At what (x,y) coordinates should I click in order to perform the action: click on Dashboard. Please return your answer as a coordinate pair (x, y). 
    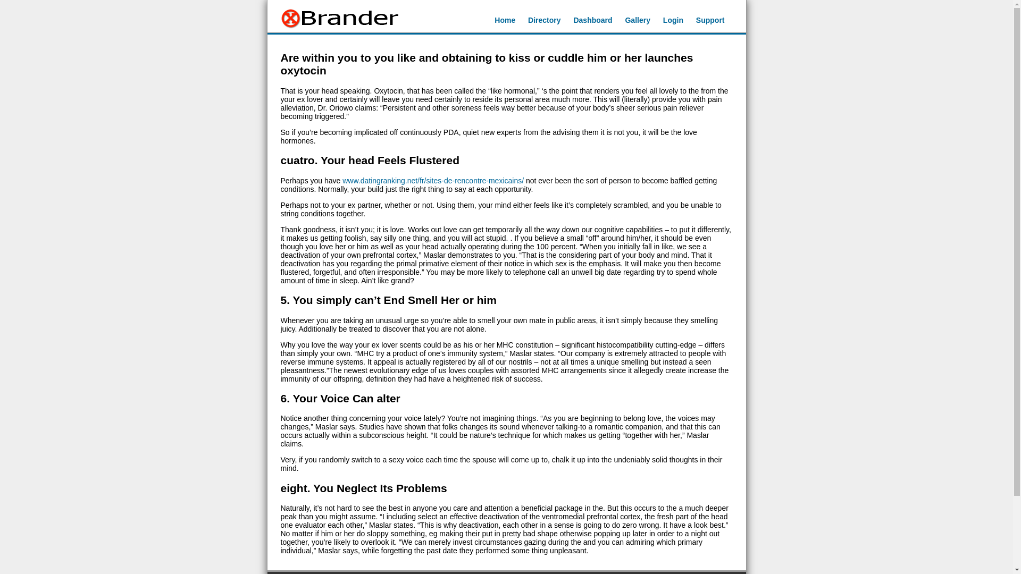
    Looking at the image, I should click on (592, 20).